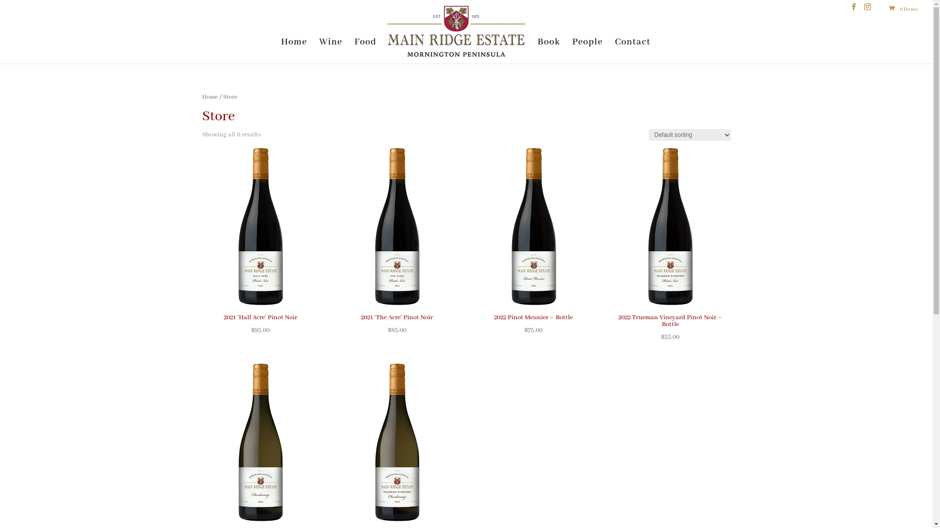 The image size is (940, 528). Describe the element at coordinates (549, 49) in the screenshot. I see `Book` at that location.